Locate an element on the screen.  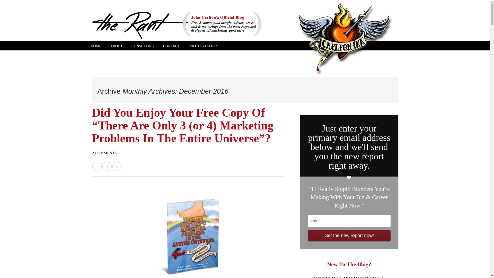
CONSULTING is located at coordinates (143, 46).